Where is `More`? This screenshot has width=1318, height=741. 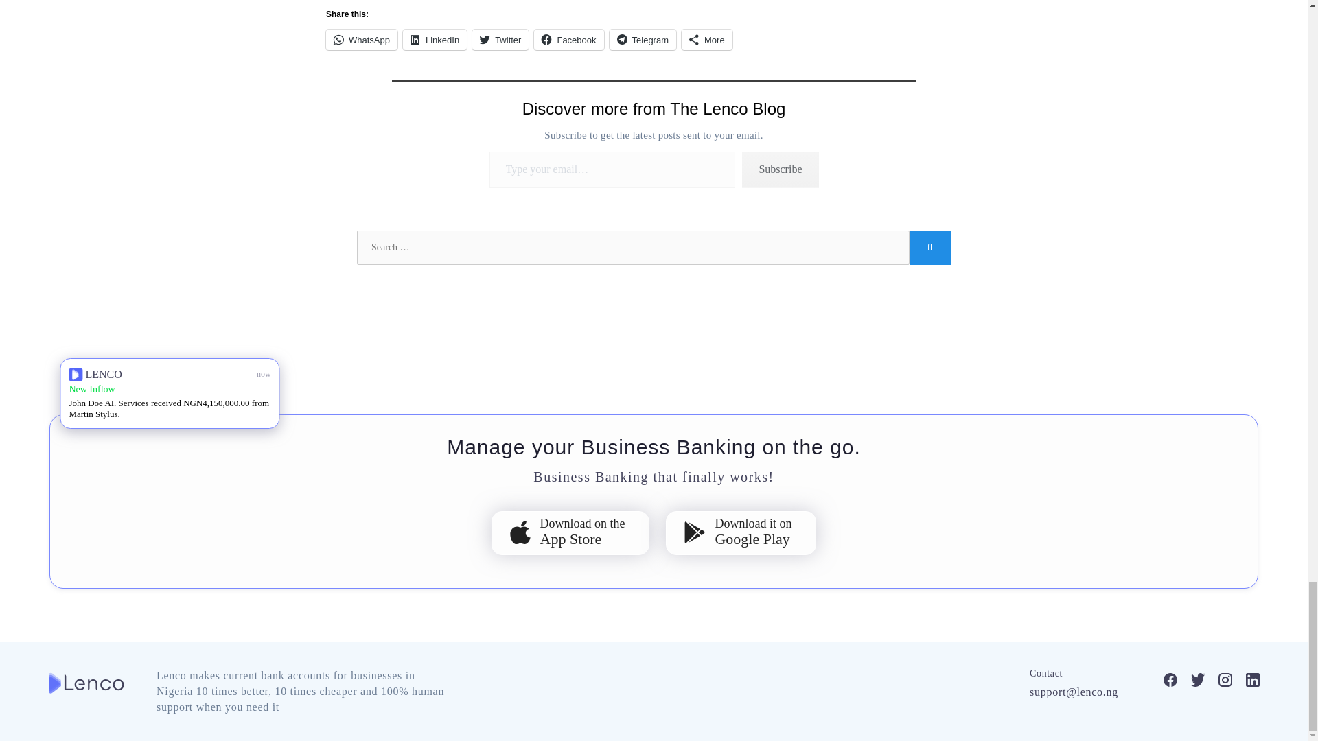
More is located at coordinates (707, 40).